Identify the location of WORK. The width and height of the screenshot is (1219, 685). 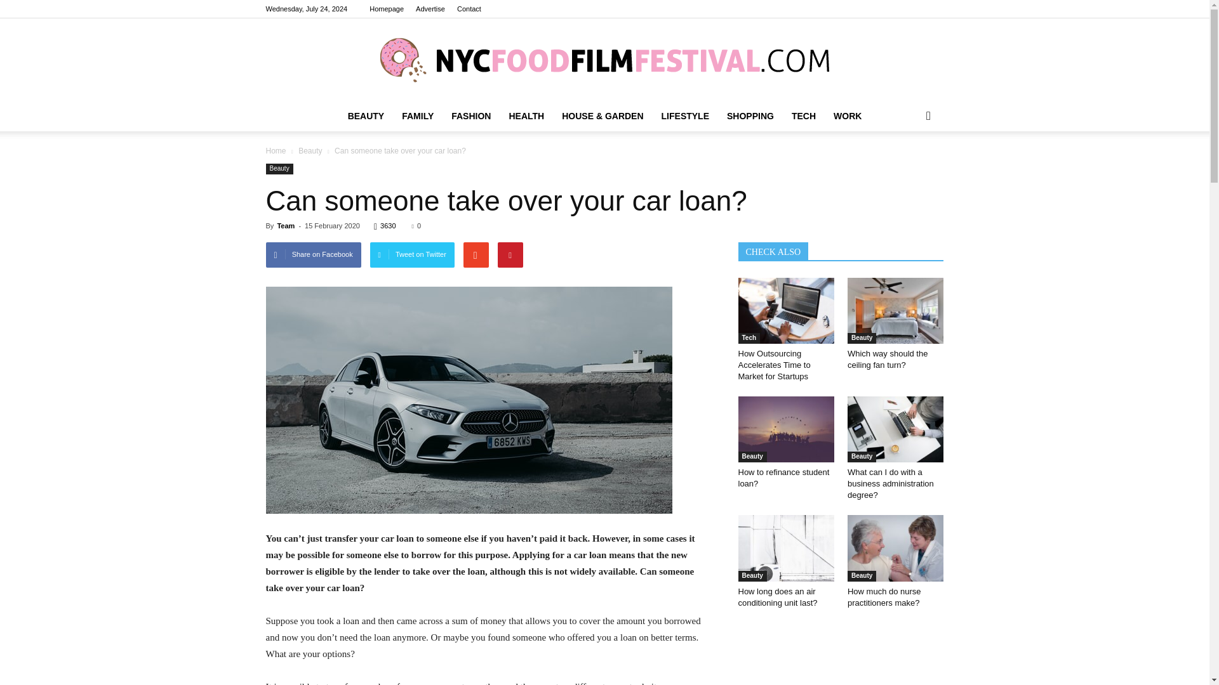
(847, 115).